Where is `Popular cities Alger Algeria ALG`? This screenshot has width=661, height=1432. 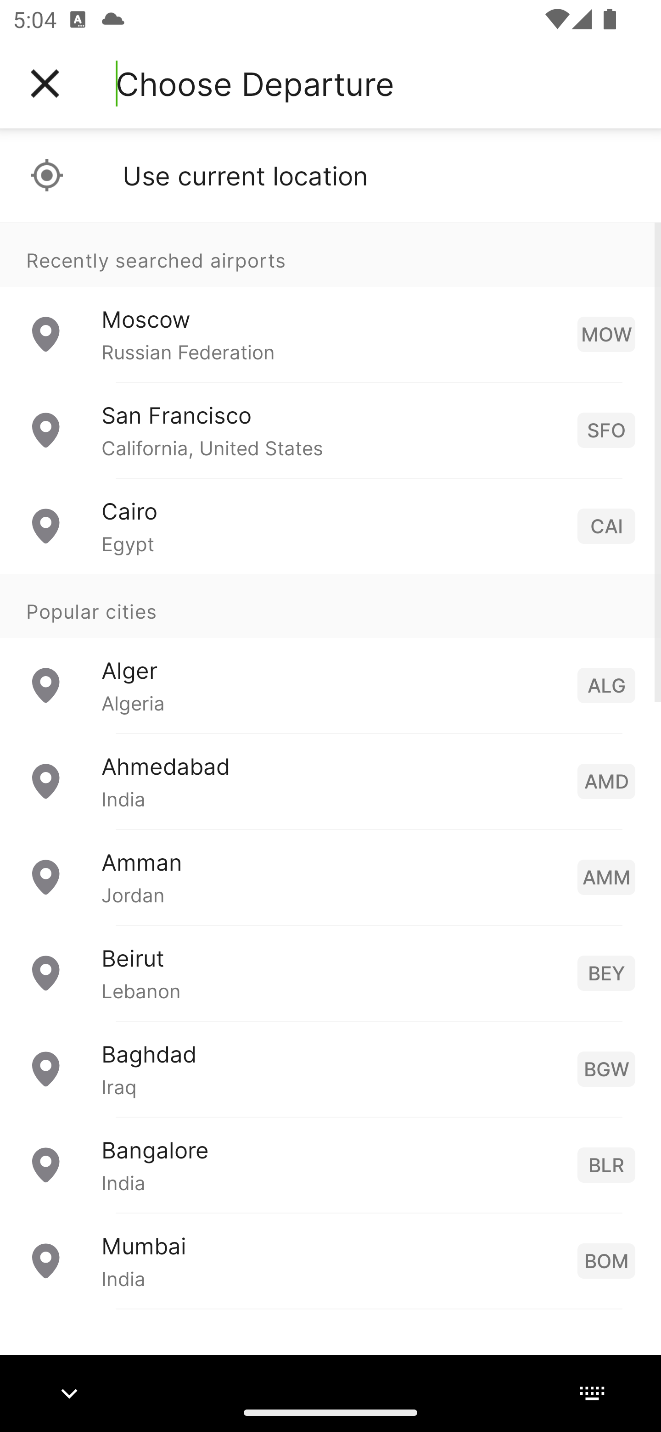 Popular cities Alger Algeria ALG is located at coordinates (330, 654).